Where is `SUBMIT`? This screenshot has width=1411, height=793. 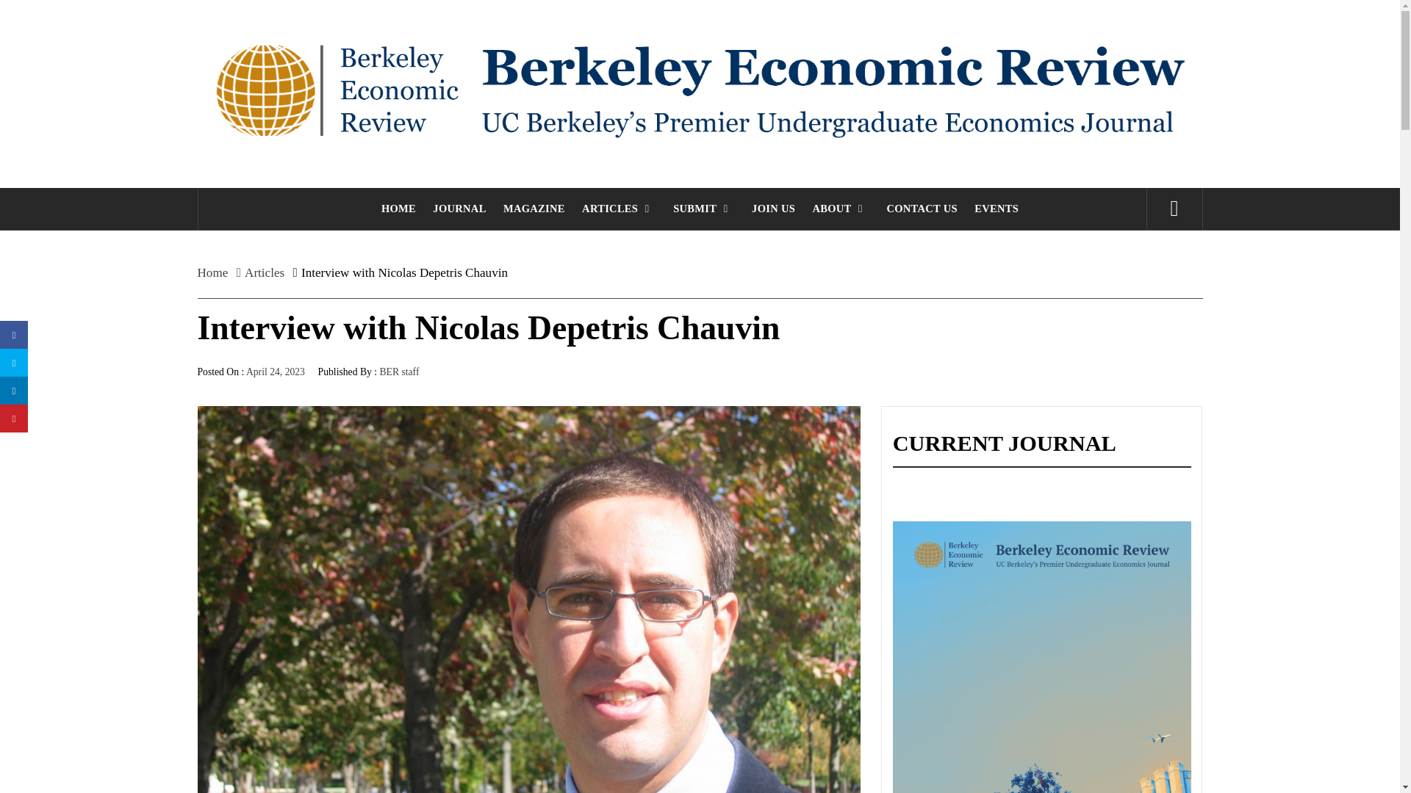 SUBMIT is located at coordinates (741, 219).